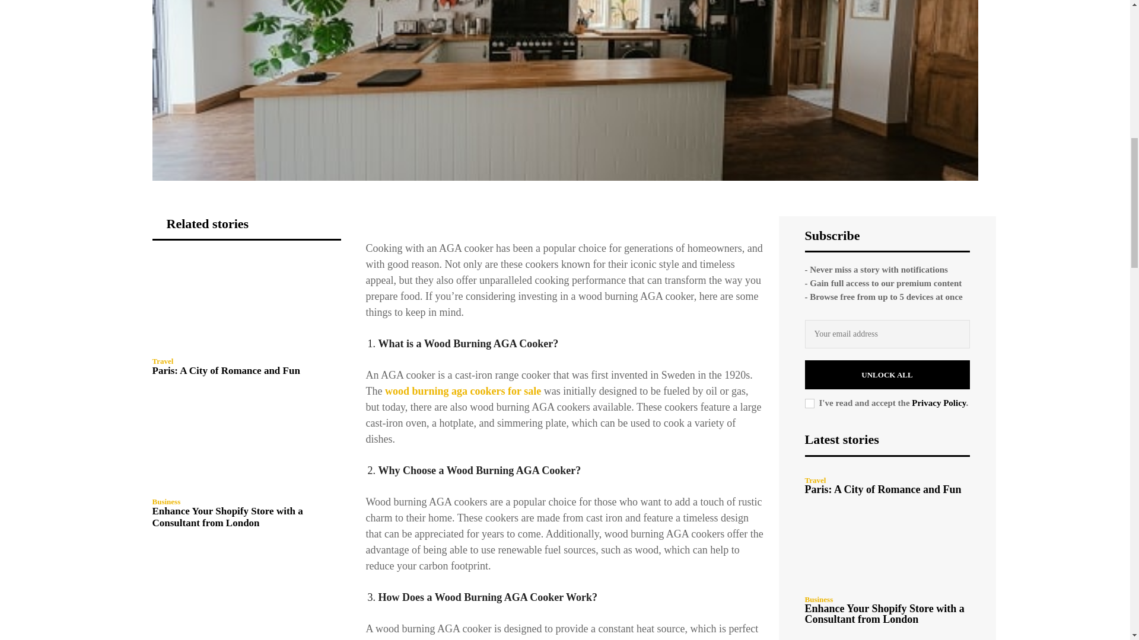 This screenshot has width=1139, height=640. I want to click on Enhance Your Shopify Store with a Consultant from London, so click(246, 443).